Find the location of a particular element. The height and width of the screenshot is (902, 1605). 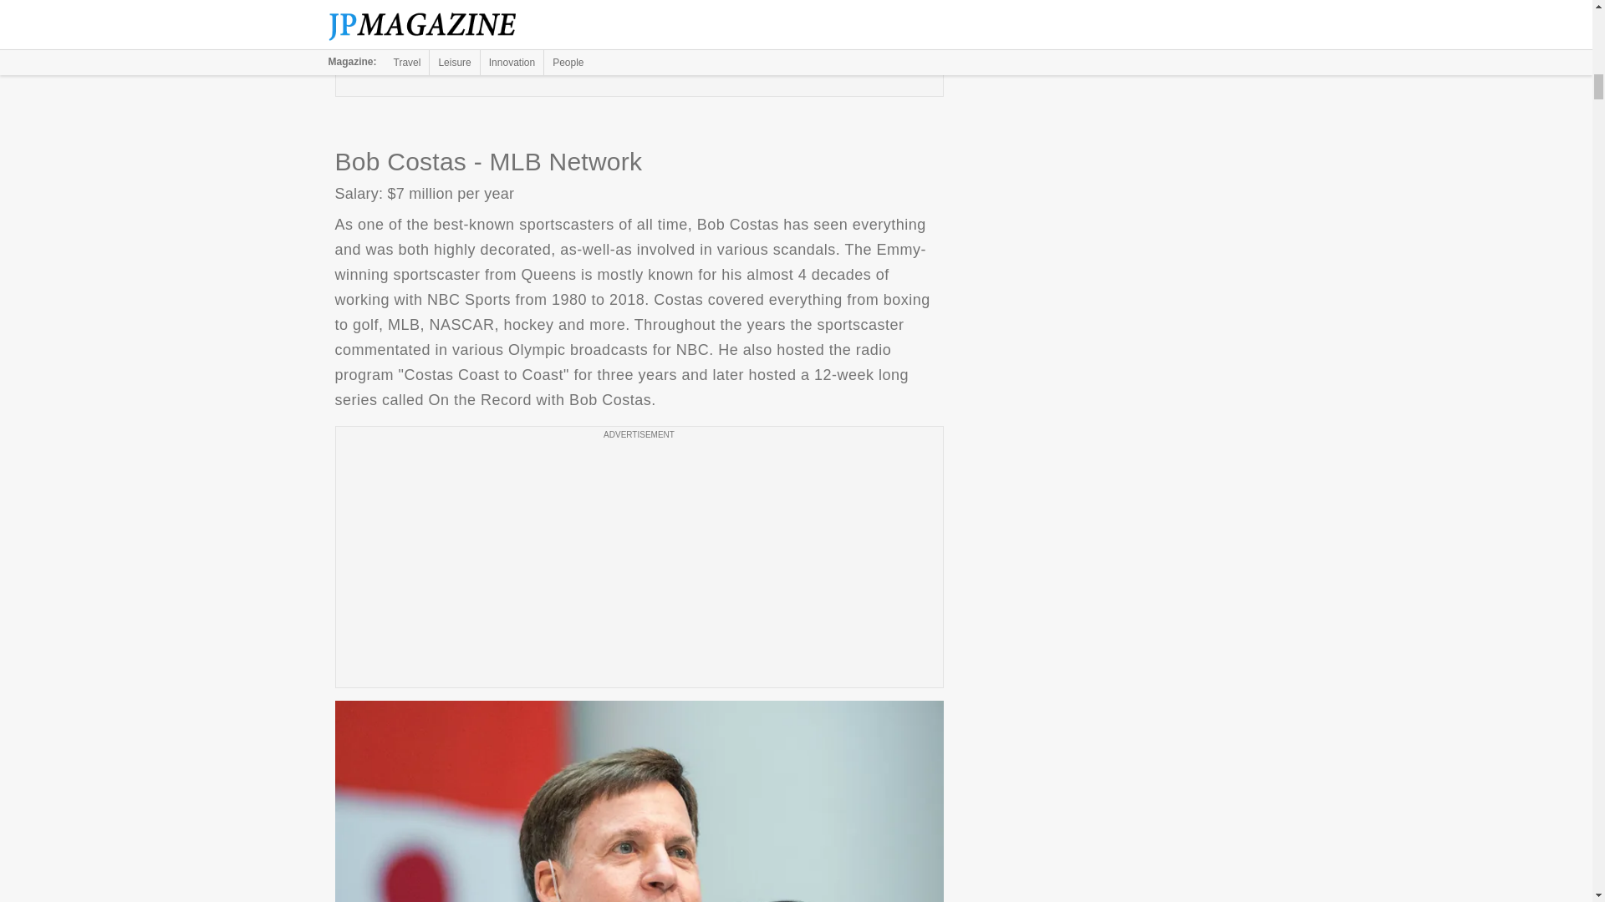

Bob Costas - MLB Network is located at coordinates (639, 802).